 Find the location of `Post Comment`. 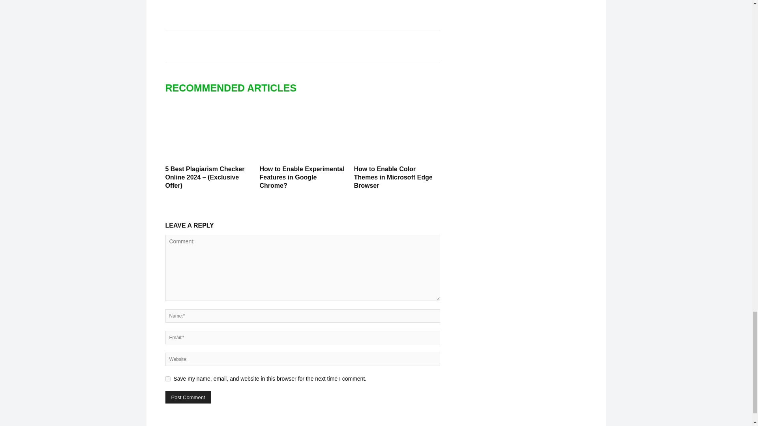

Post Comment is located at coordinates (188, 397).